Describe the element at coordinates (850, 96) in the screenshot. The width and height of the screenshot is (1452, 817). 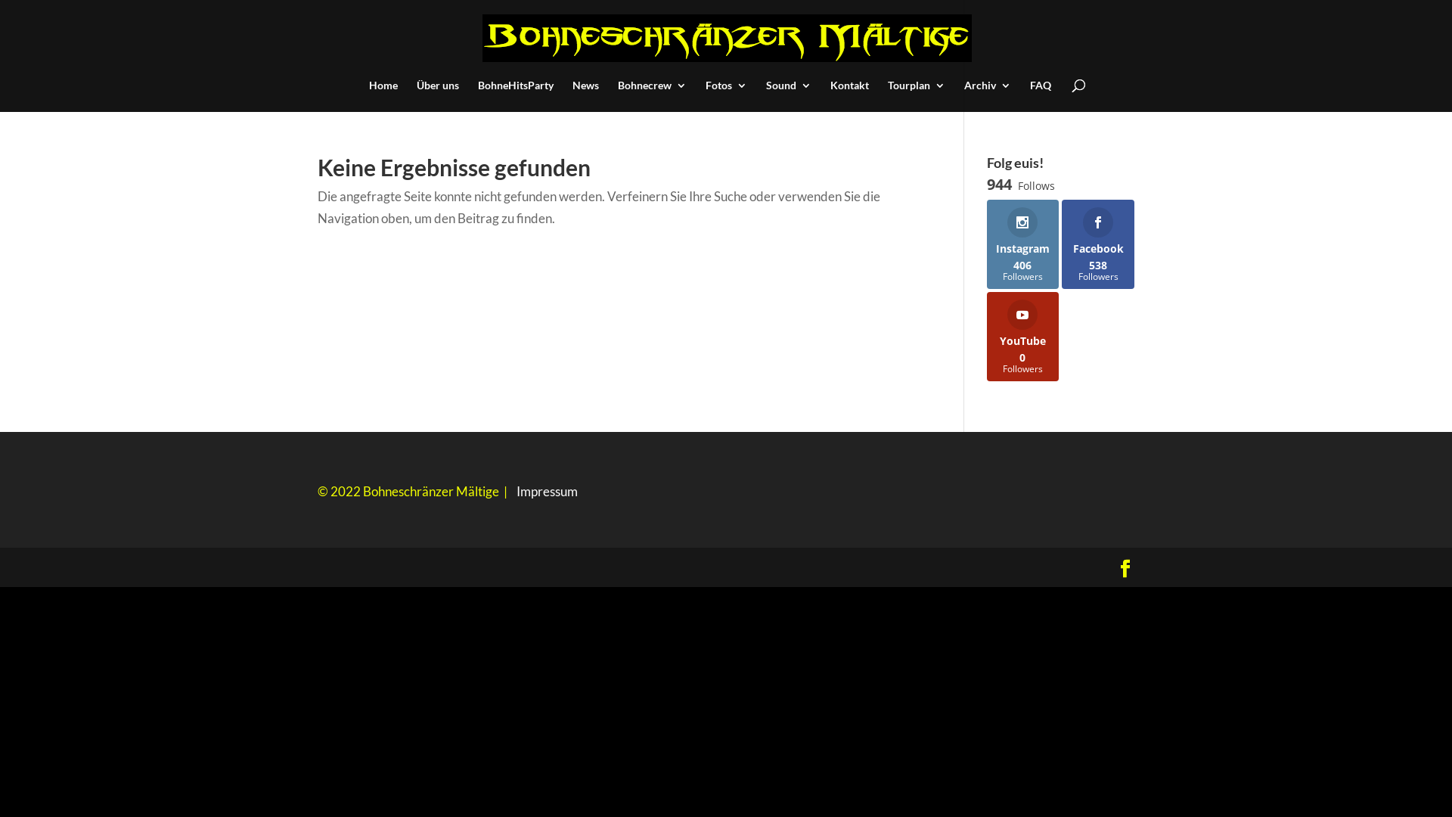
I see `Kontakt` at that location.